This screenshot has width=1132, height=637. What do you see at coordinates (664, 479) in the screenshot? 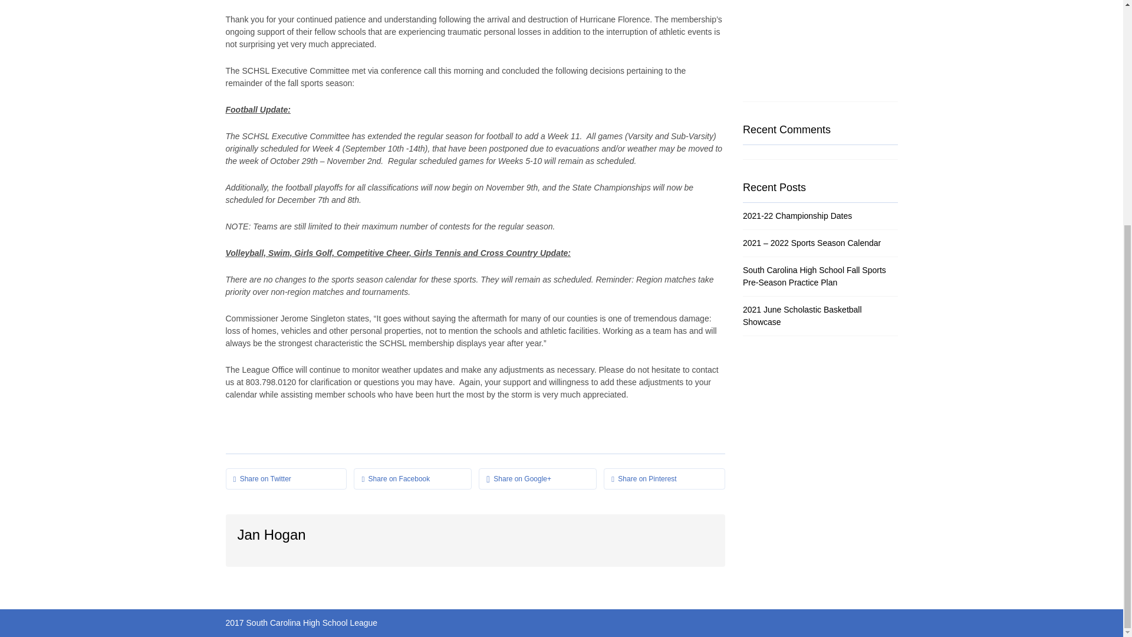
I see `Share on Pinterest` at bounding box center [664, 479].